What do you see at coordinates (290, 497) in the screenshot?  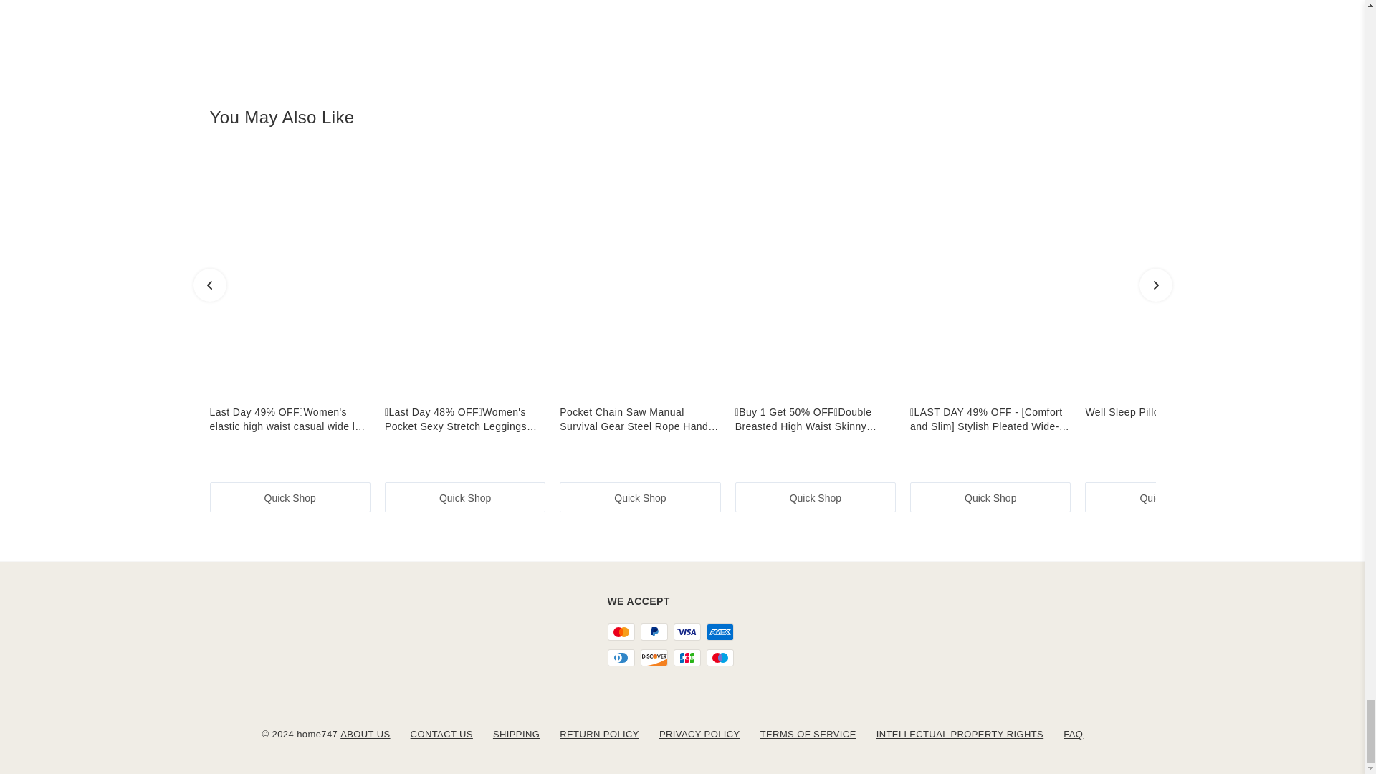 I see `Quick Shop` at bounding box center [290, 497].